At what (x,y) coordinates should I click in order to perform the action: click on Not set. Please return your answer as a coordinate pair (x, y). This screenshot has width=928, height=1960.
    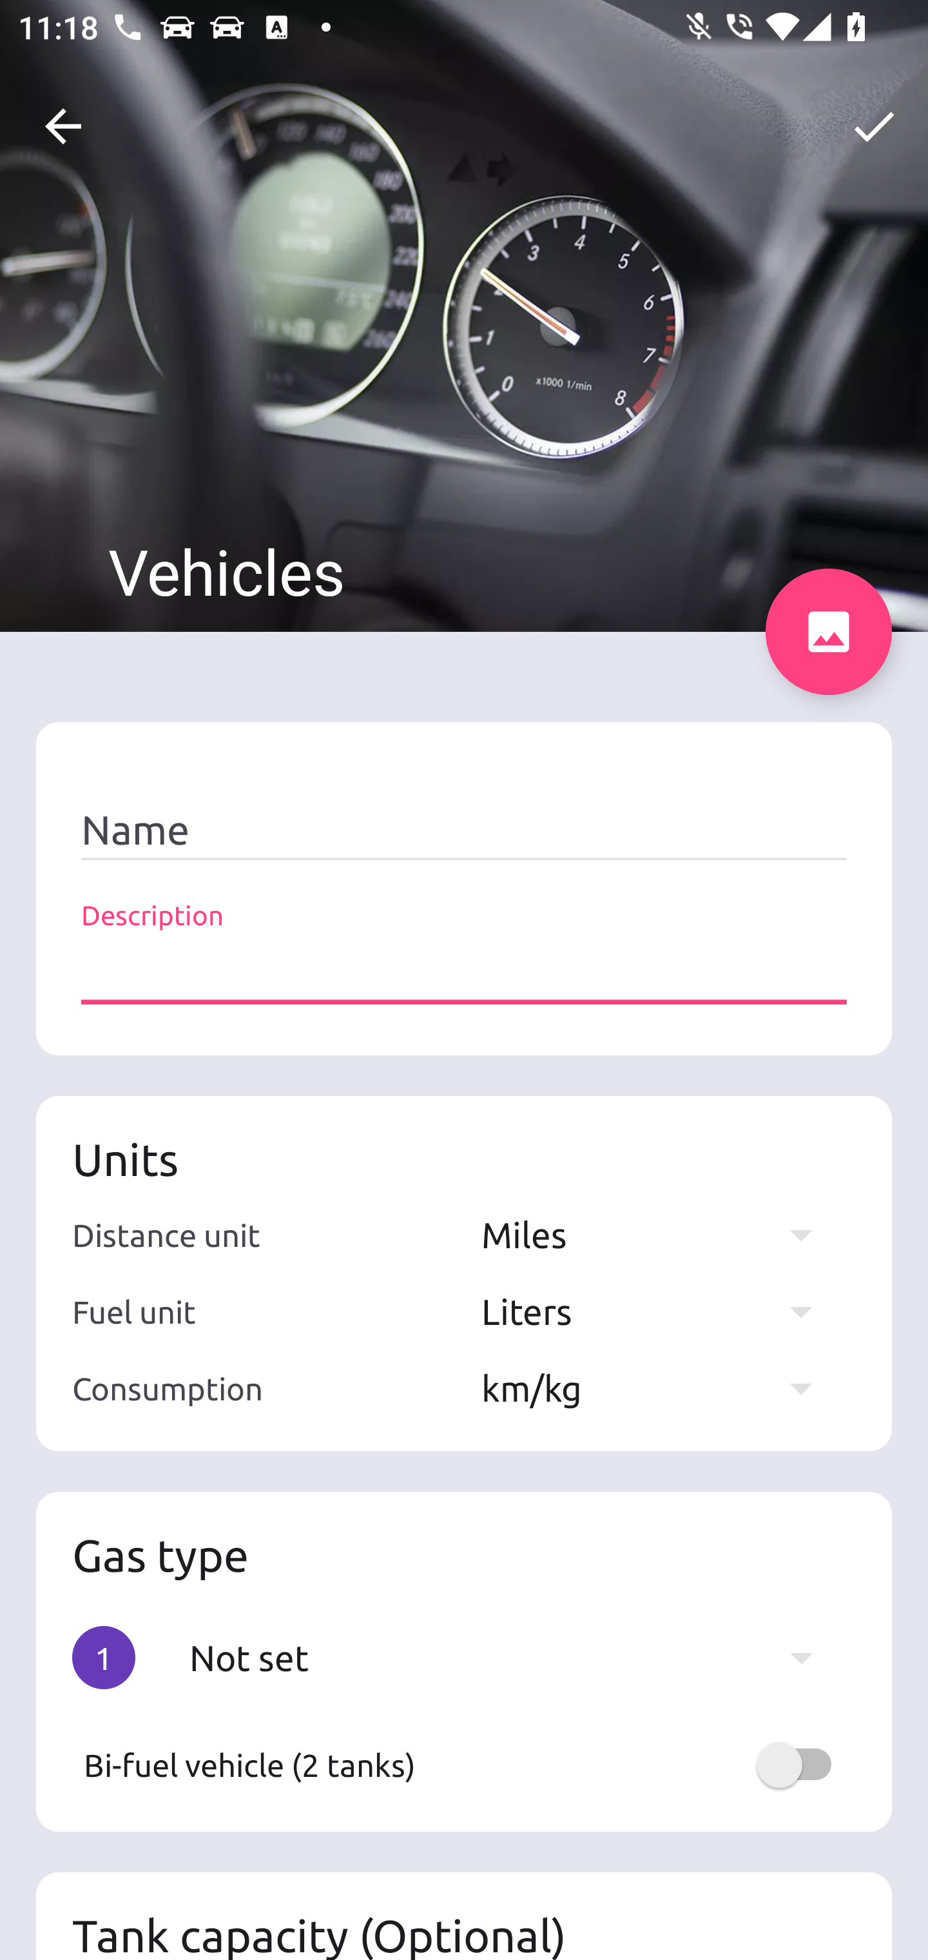
    Looking at the image, I should click on (513, 1657).